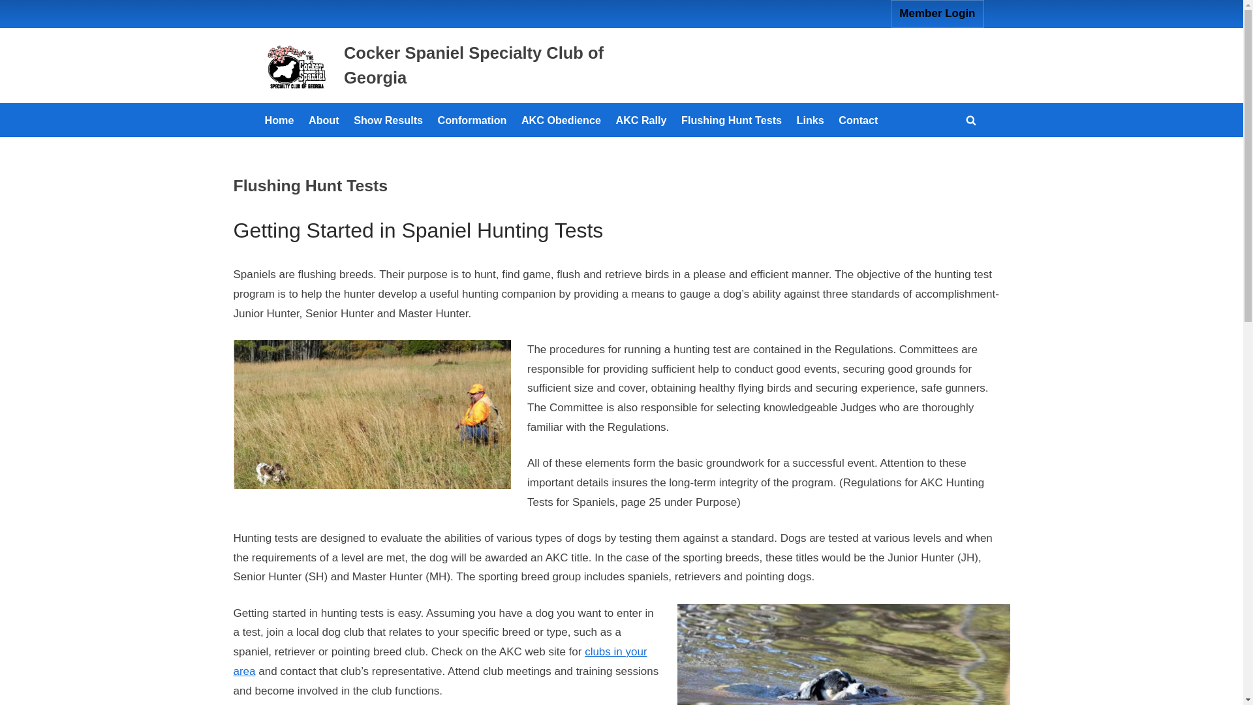 This screenshot has height=705, width=1253. I want to click on Conformation, so click(471, 120).